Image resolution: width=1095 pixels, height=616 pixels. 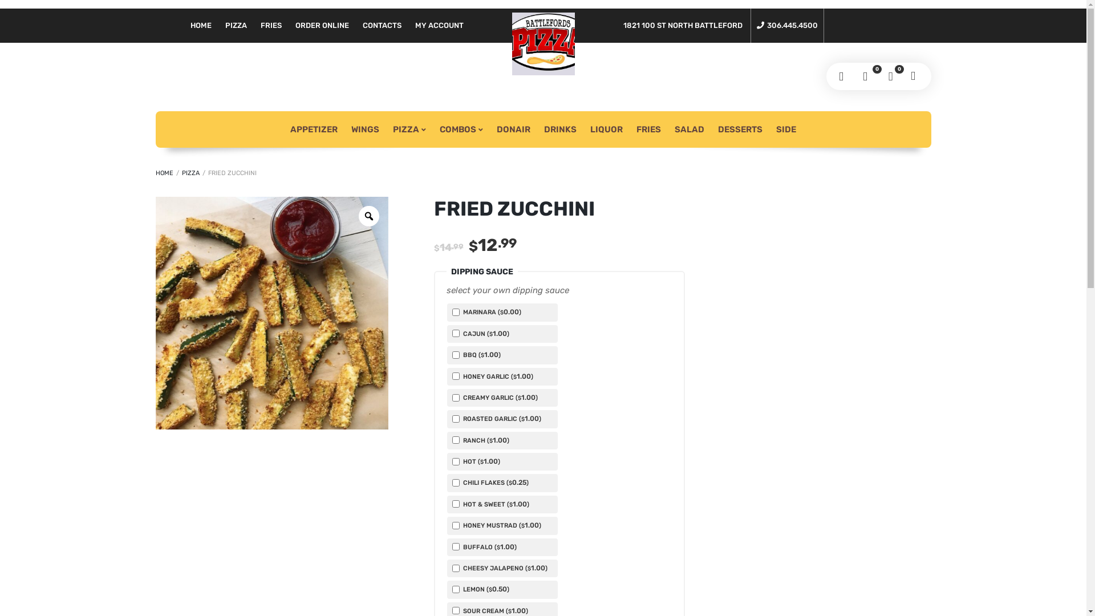 I want to click on PIZZA, so click(x=190, y=173).